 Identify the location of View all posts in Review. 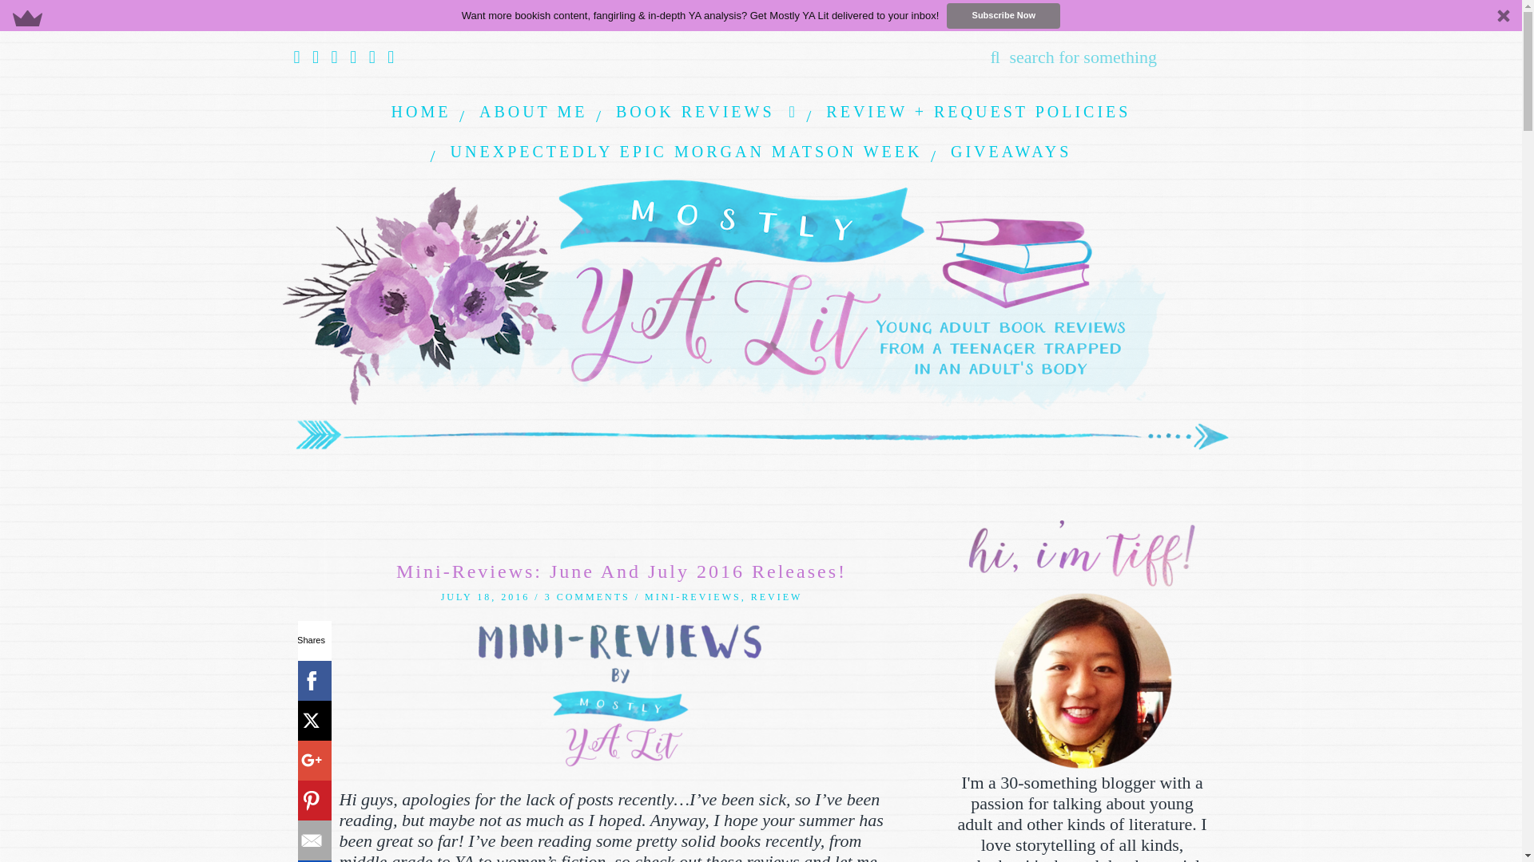
(777, 596).